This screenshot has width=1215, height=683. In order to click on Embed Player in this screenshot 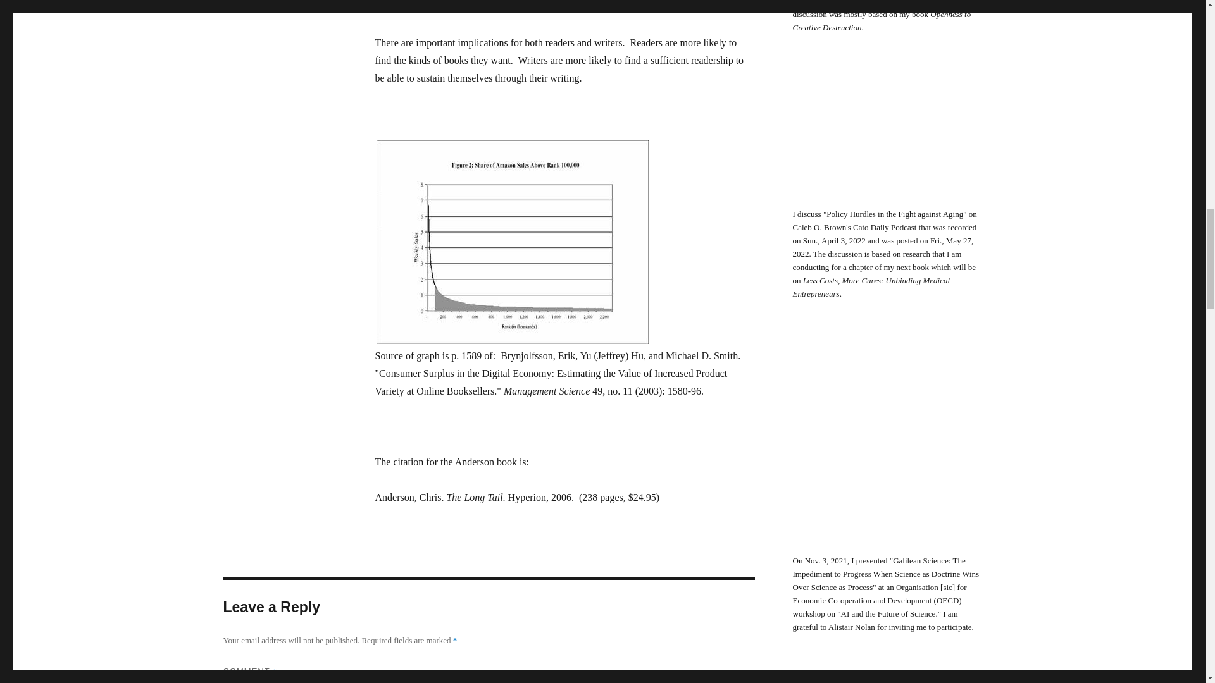, I will do `click(887, 133)`.